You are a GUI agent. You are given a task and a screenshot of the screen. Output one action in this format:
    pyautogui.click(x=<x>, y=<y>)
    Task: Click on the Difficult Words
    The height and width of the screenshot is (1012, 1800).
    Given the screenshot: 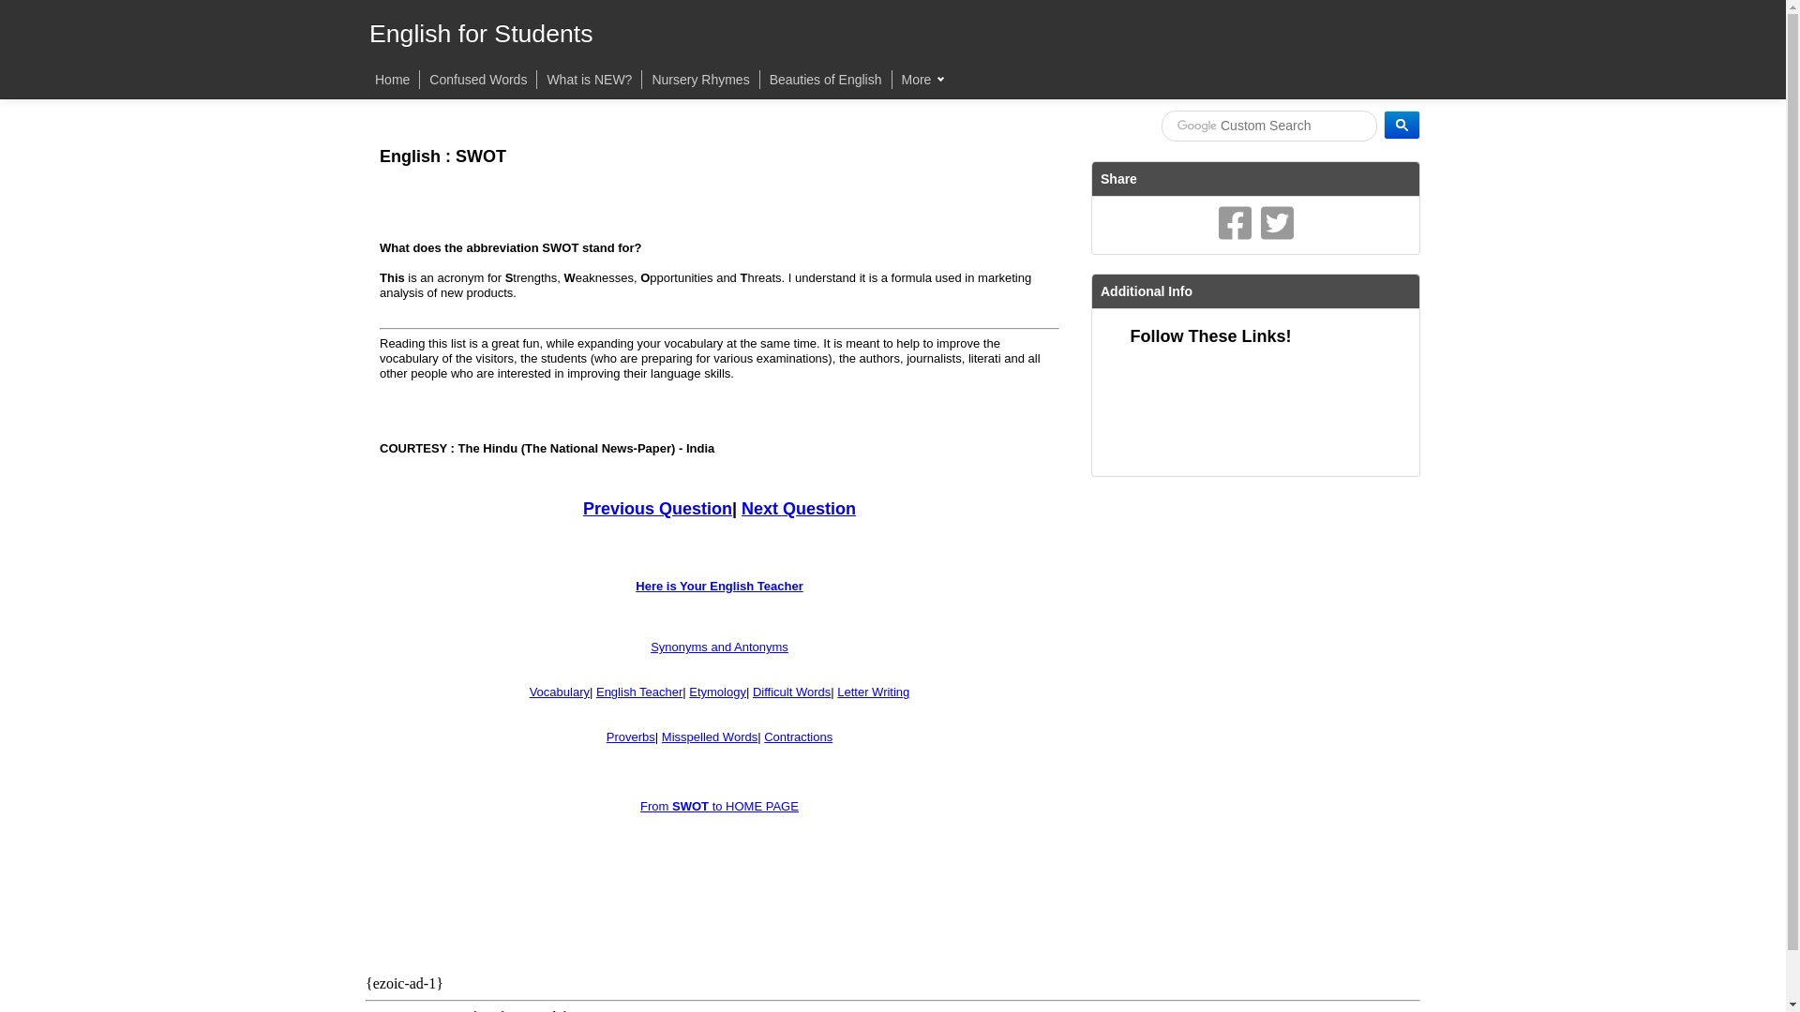 What is the action you would take?
    pyautogui.click(x=791, y=692)
    